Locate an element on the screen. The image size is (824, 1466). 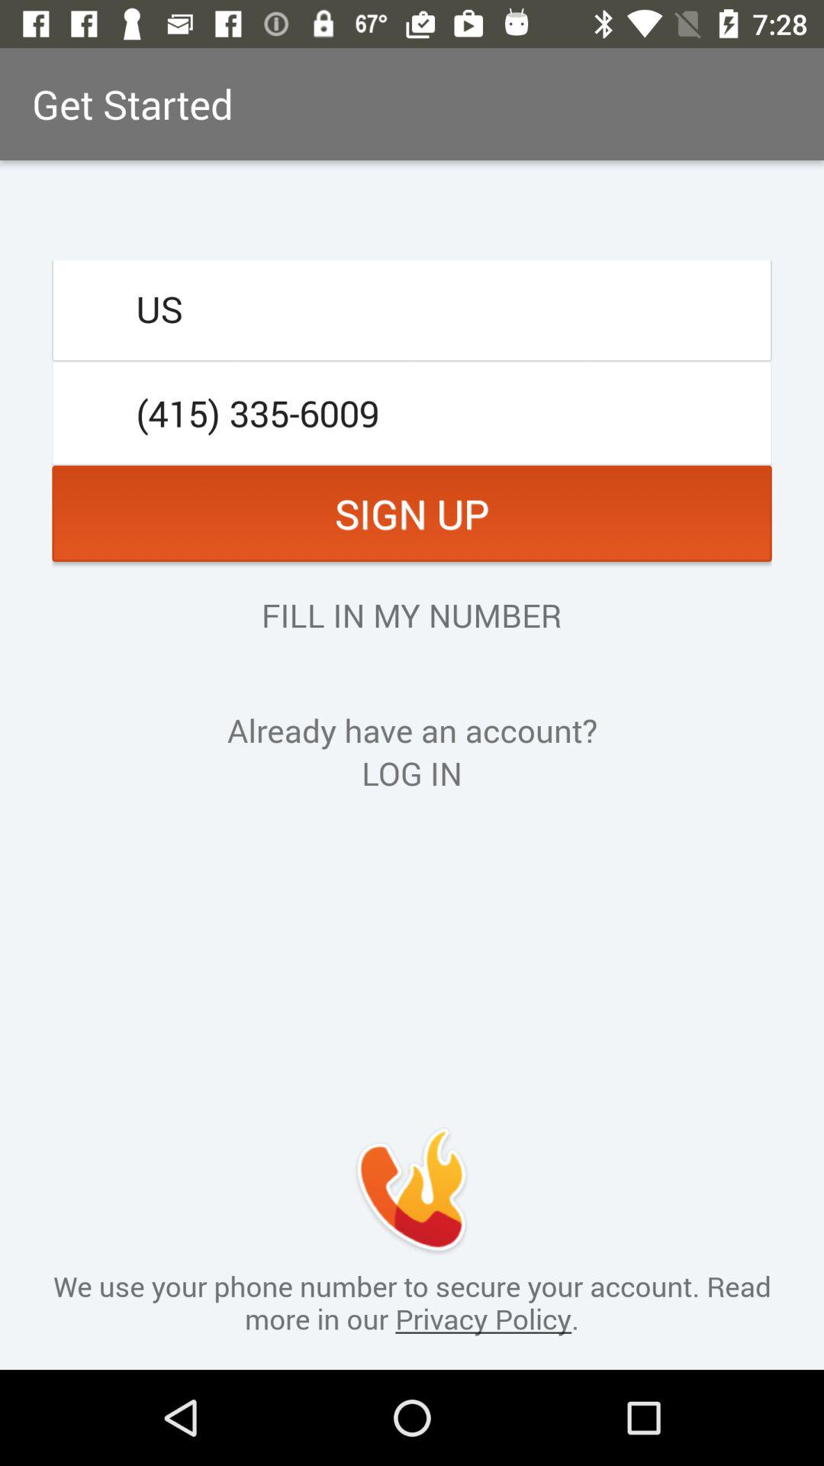
flip to us item is located at coordinates (412, 308).